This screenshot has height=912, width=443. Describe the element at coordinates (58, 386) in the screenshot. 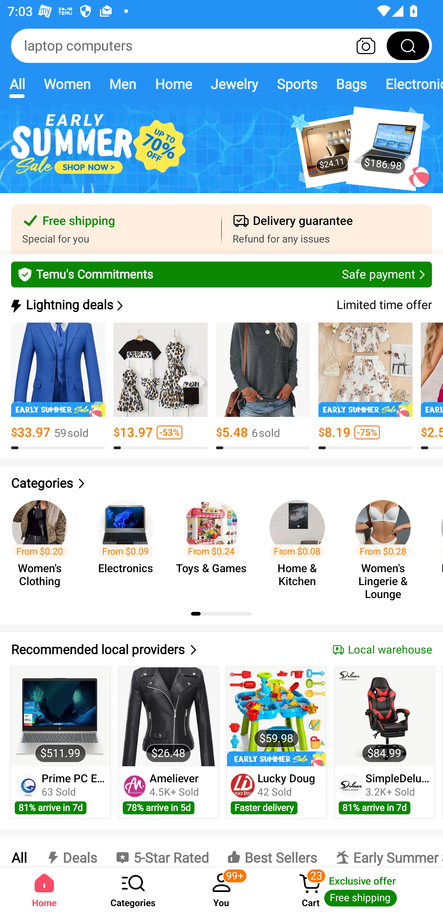

I see `$33.97 59￼sold 8.0` at that location.